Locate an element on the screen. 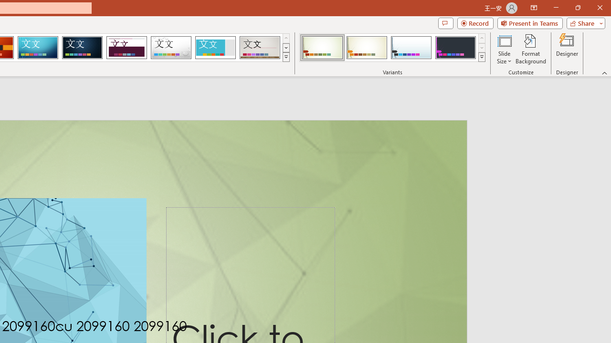 This screenshot has width=611, height=343. Frame Loading Preview... is located at coordinates (215, 48).